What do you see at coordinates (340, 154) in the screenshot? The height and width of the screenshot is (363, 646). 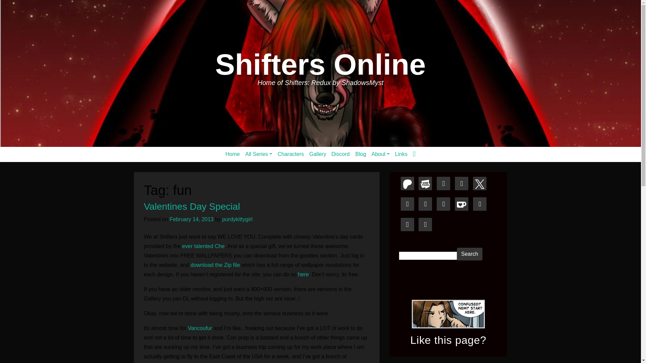 I see `Discord` at bounding box center [340, 154].